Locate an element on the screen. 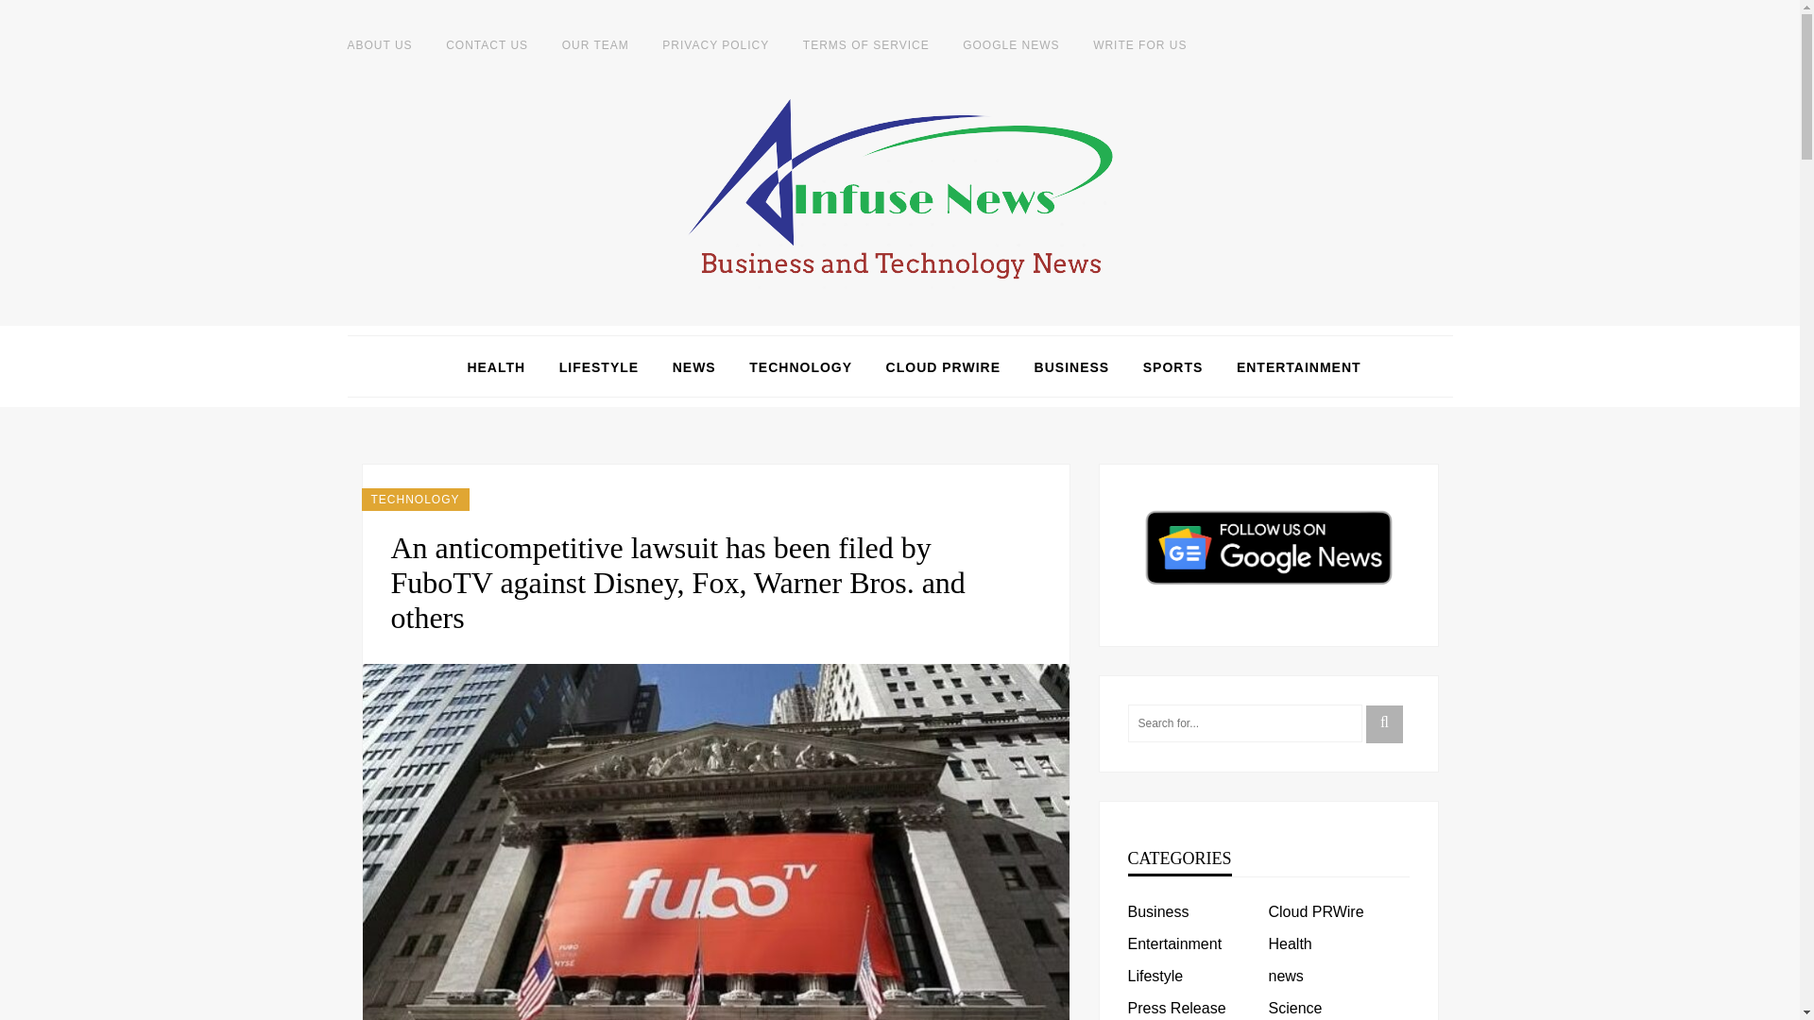 Image resolution: width=1814 pixels, height=1020 pixels. GOOGLE NEWS is located at coordinates (1011, 45).